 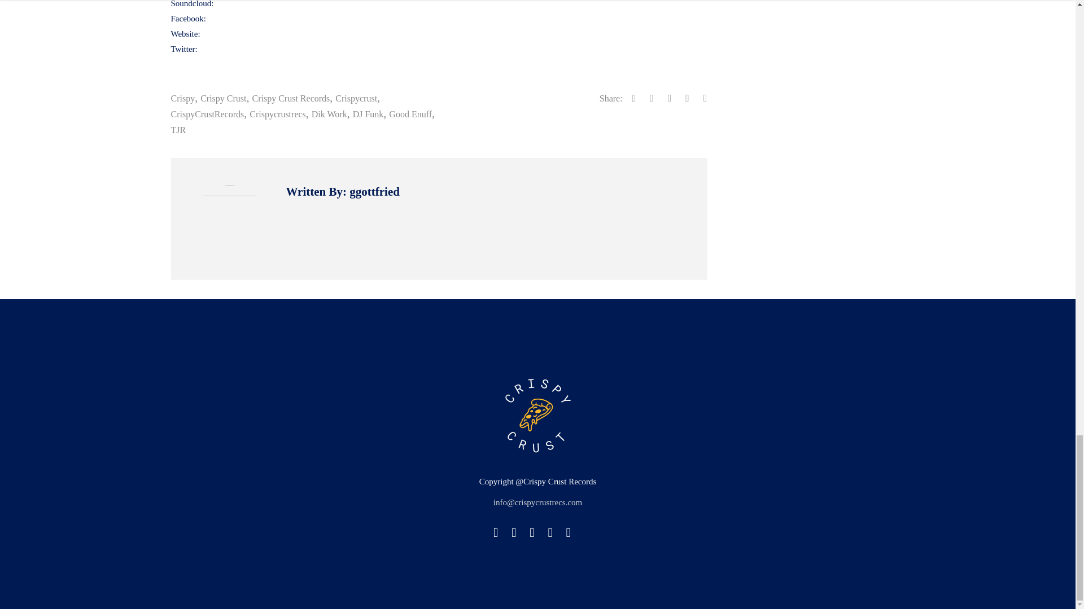 I want to click on goodenuff.com, so click(x=228, y=34).